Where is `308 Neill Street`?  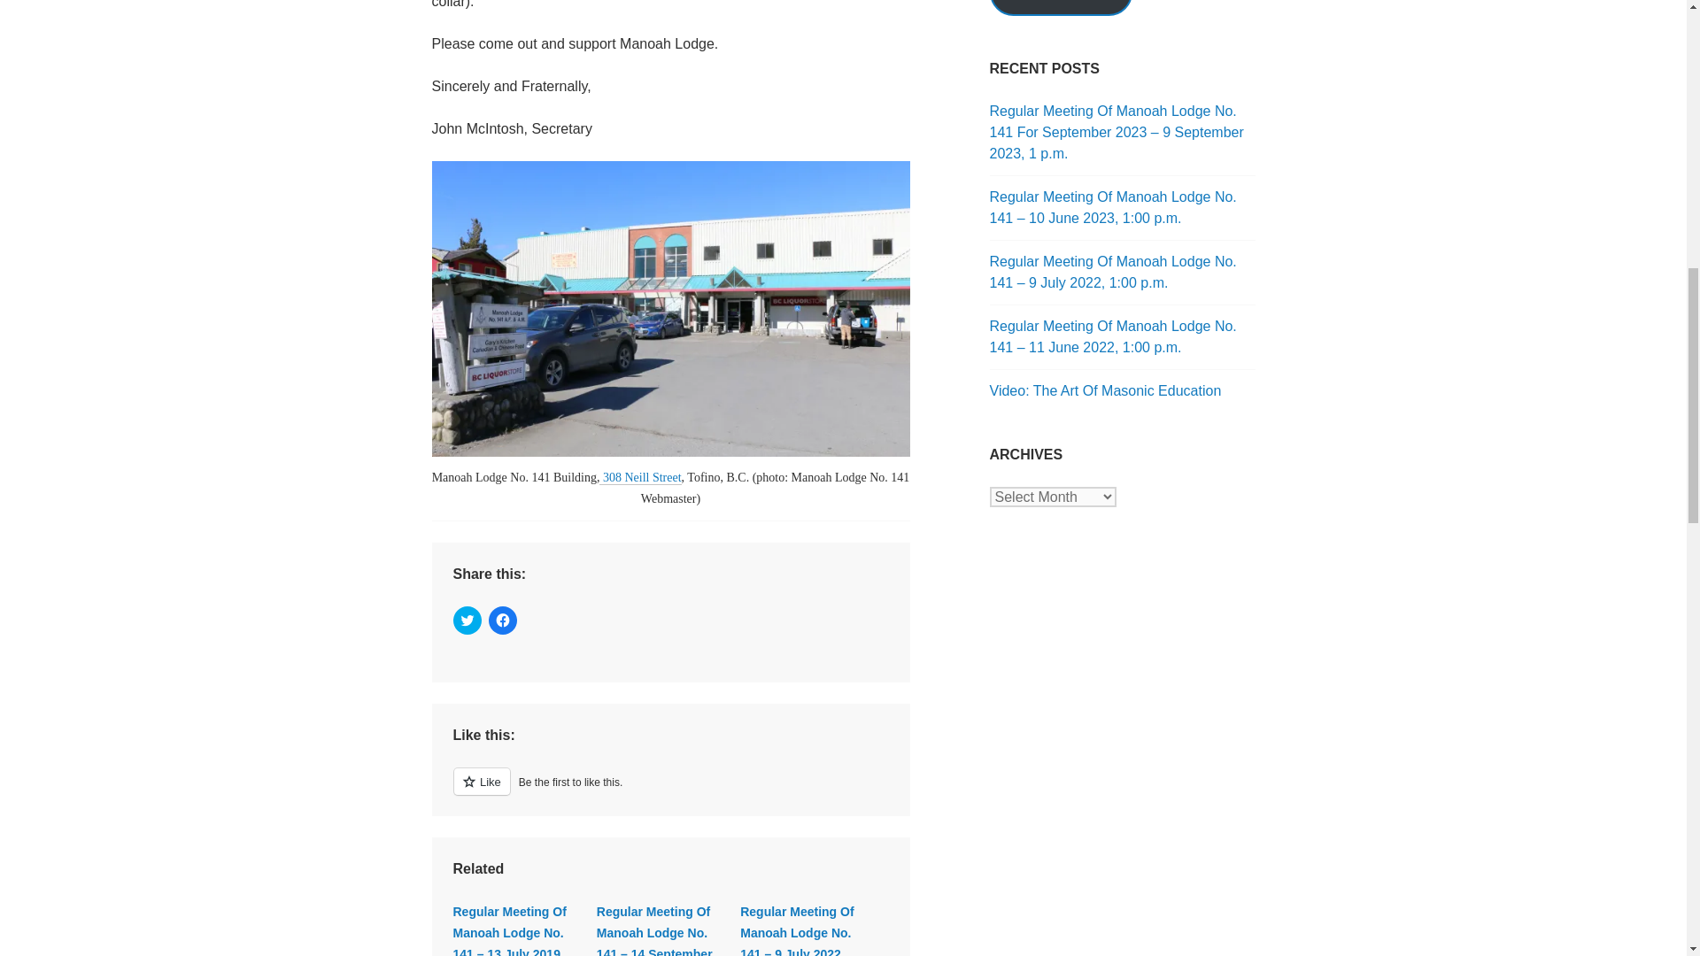
308 Neill Street is located at coordinates (640, 478).